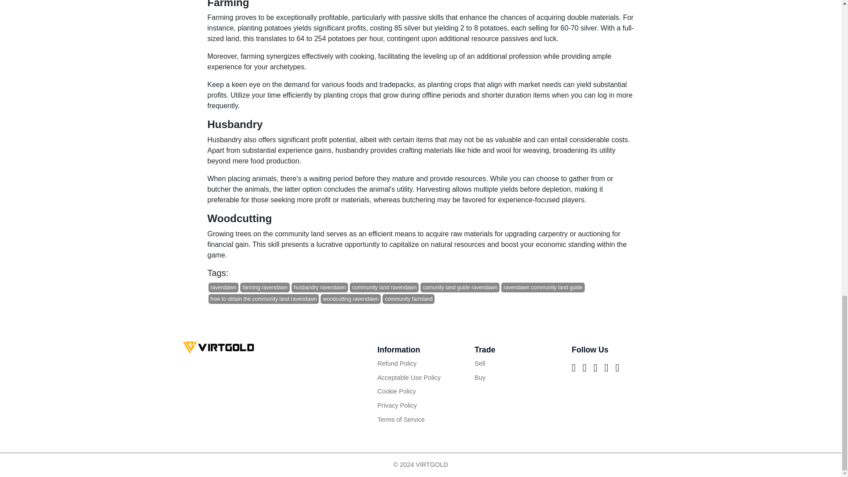 This screenshot has width=848, height=477. I want to click on Cookie Policy, so click(420, 391).